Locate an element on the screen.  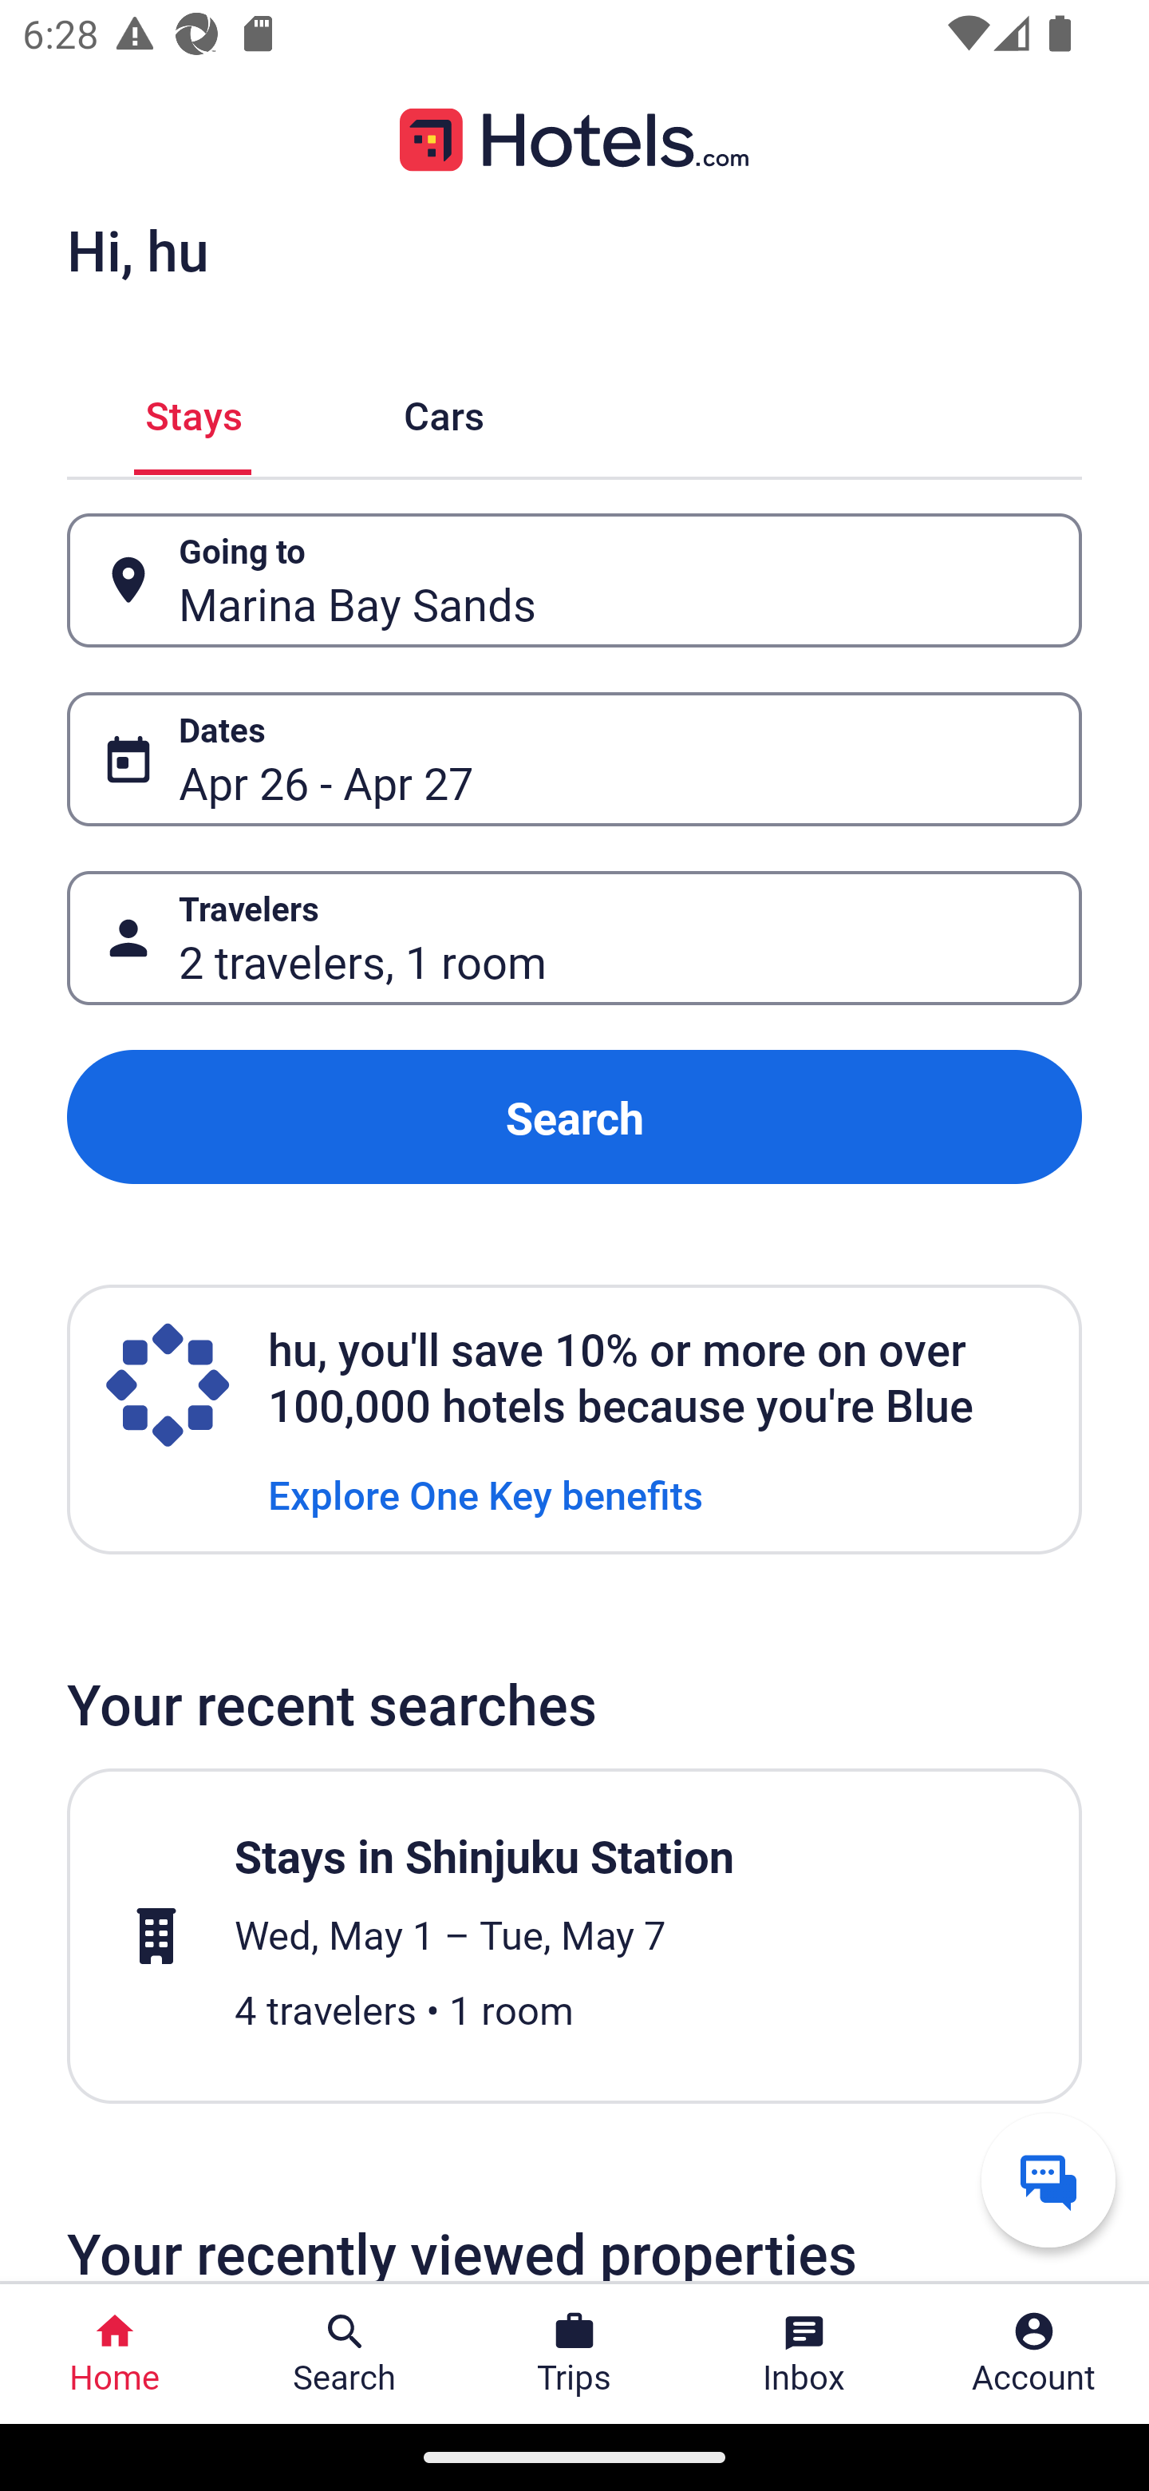
Hi, hu is located at coordinates (137, 249).